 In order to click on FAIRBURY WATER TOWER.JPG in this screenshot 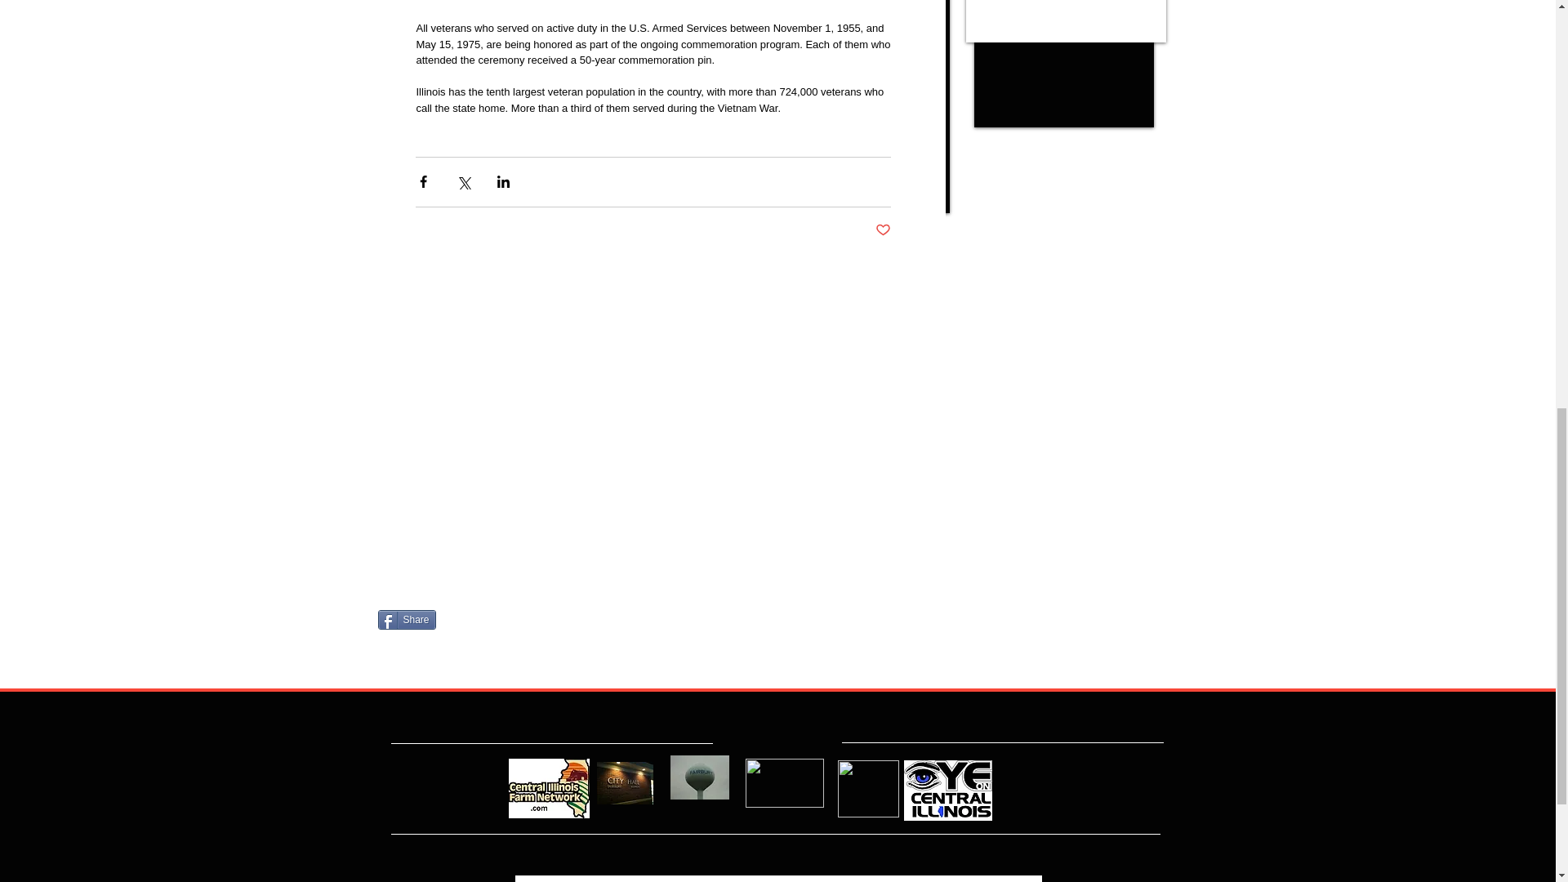, I will do `click(699, 777)`.